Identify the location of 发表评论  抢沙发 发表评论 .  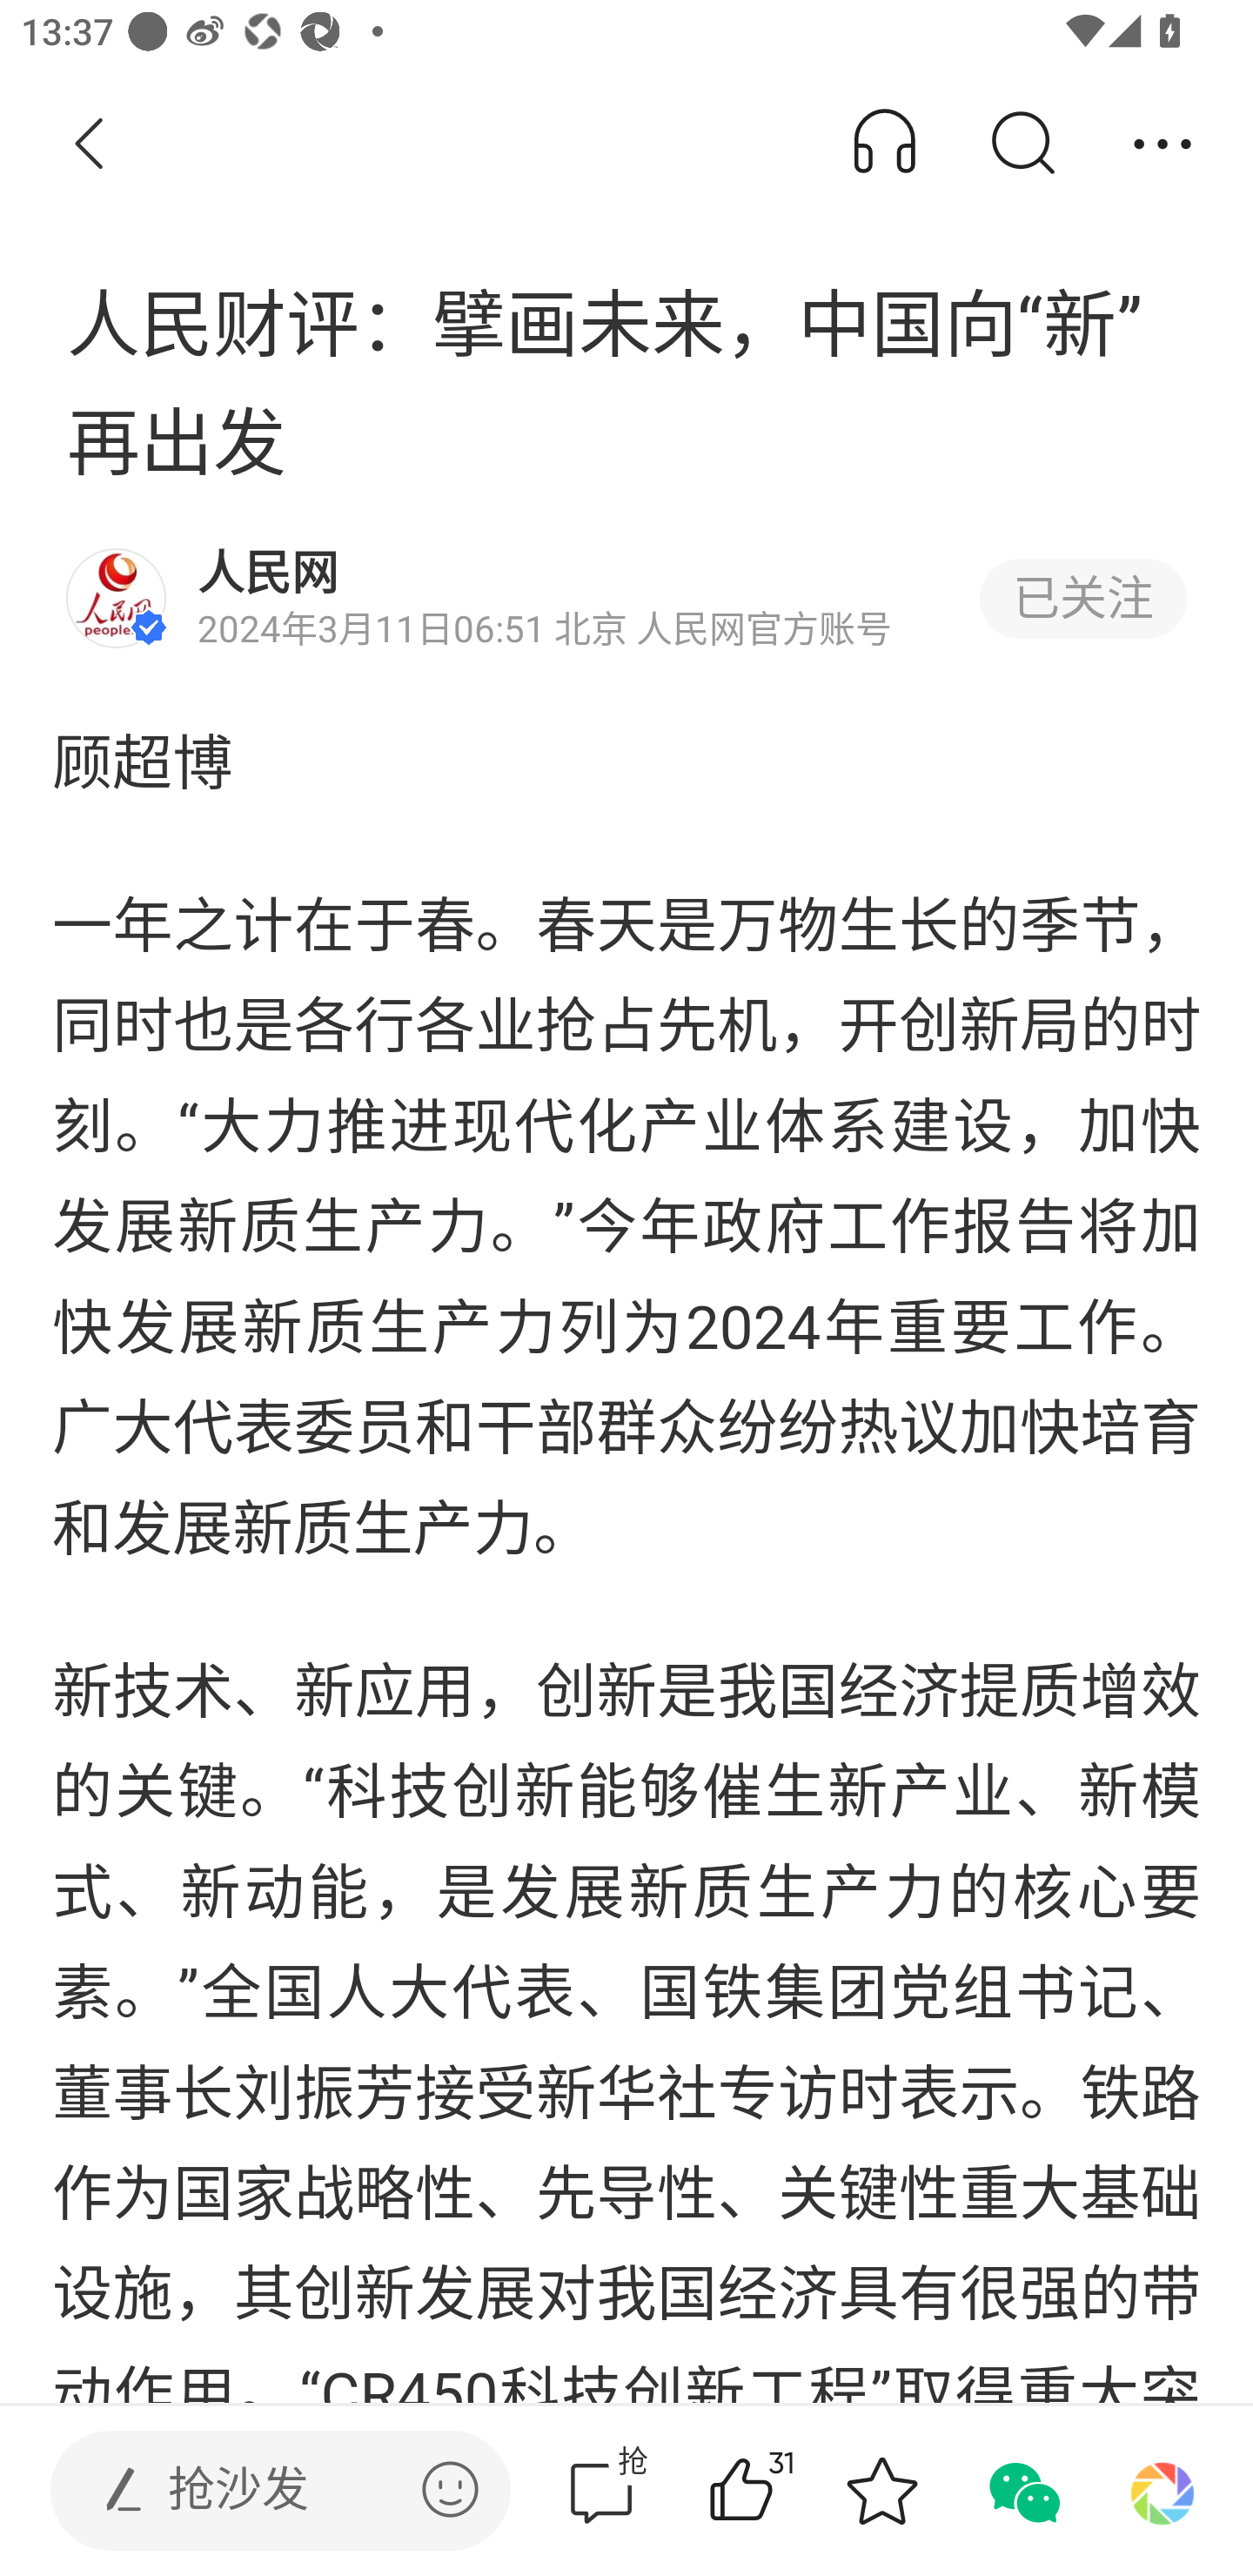
(256, 2491).